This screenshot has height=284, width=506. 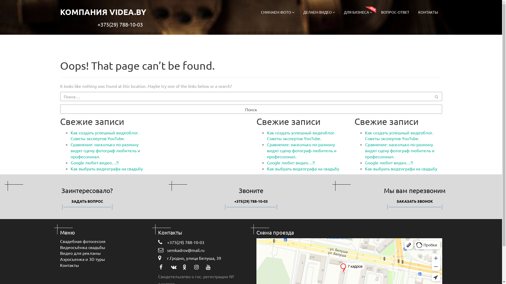 I want to click on +375(29) 788-10-03, so click(x=251, y=201).